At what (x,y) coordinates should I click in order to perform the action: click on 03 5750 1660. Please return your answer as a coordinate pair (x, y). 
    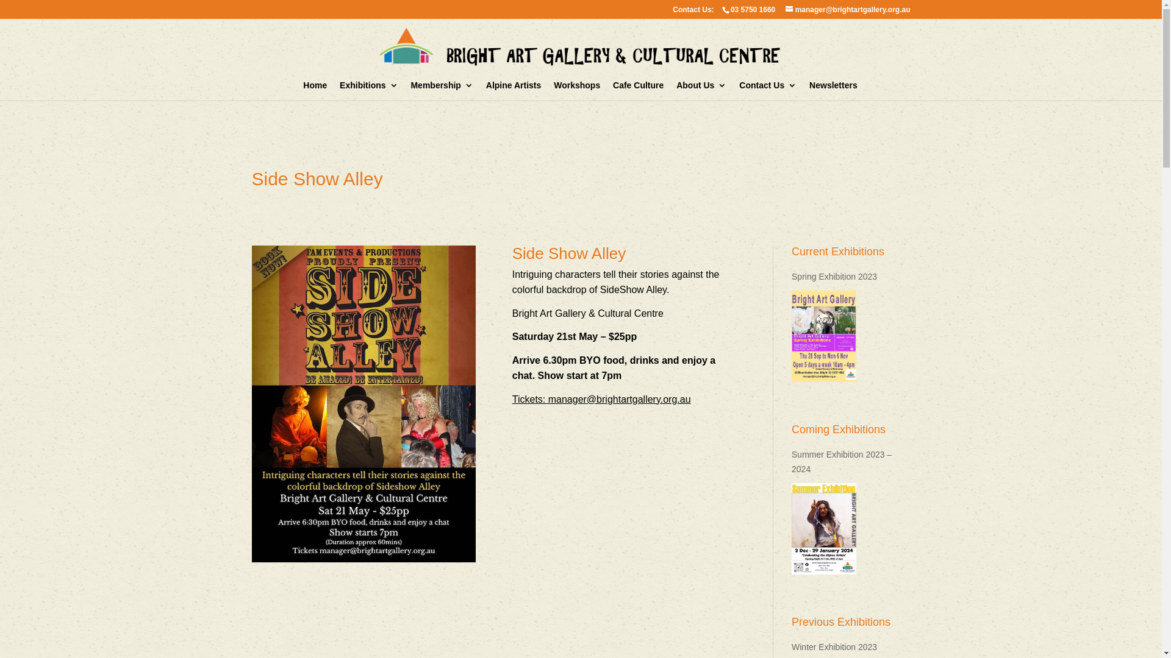
    Looking at the image, I should click on (753, 10).